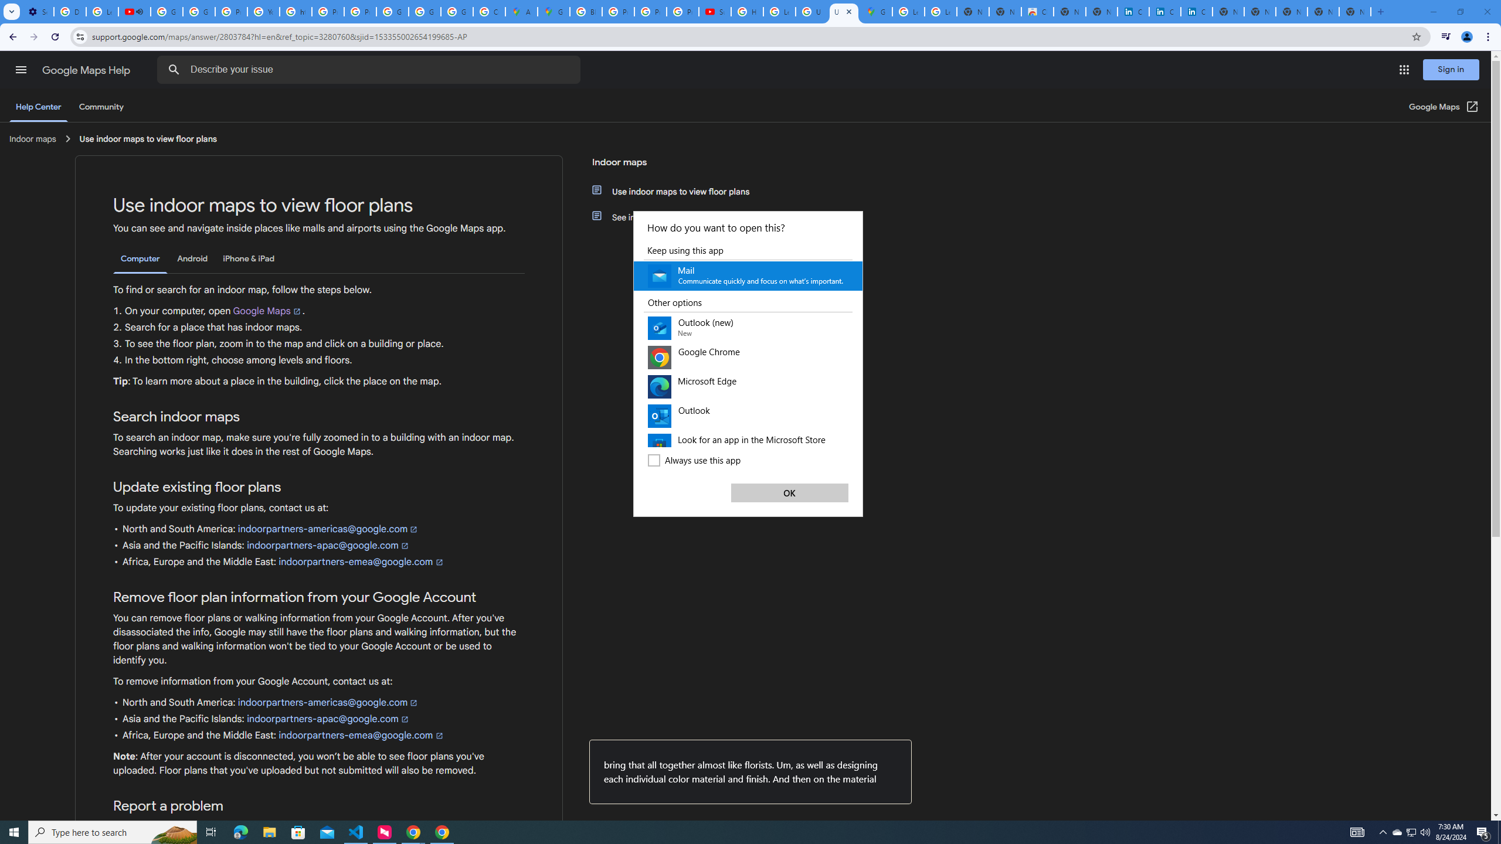 Image resolution: width=1501 pixels, height=844 pixels. I want to click on iPhone & iPad, so click(249, 258).